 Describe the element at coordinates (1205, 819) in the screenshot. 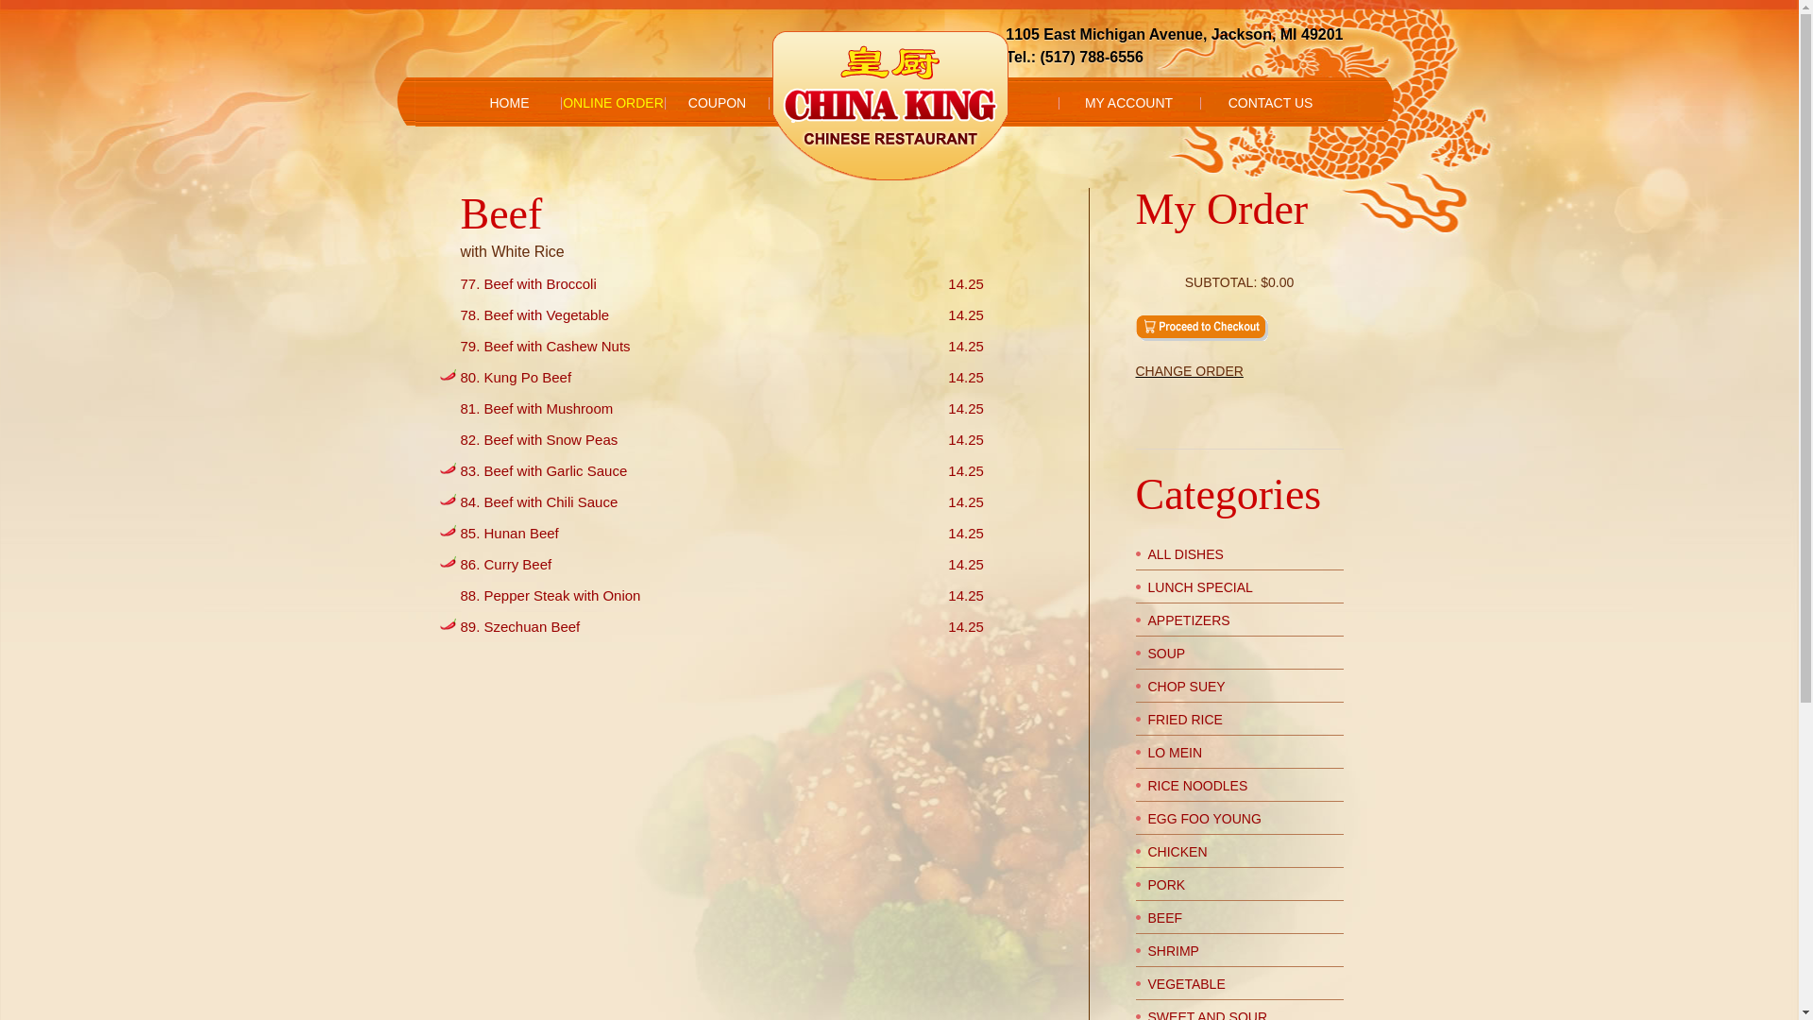

I see `EGG FOO YOUNG` at that location.